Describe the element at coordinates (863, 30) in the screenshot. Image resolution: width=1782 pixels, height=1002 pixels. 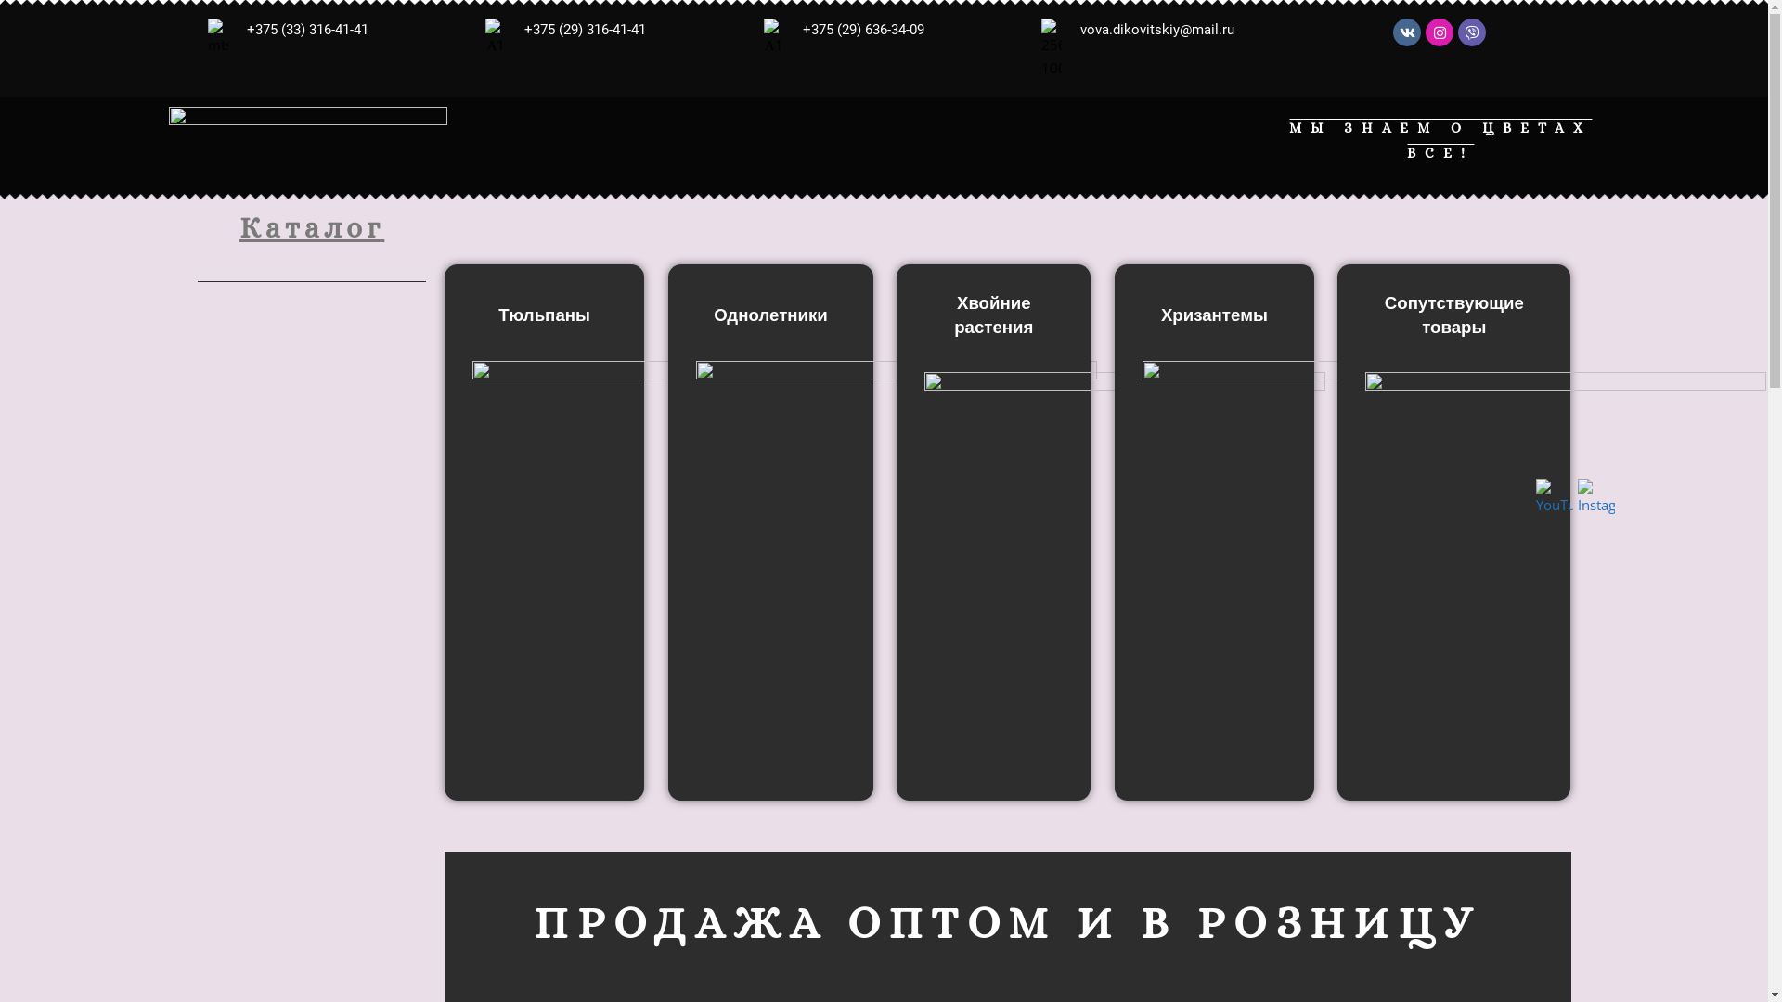
I see `+375 (29) 636-34-09` at that location.